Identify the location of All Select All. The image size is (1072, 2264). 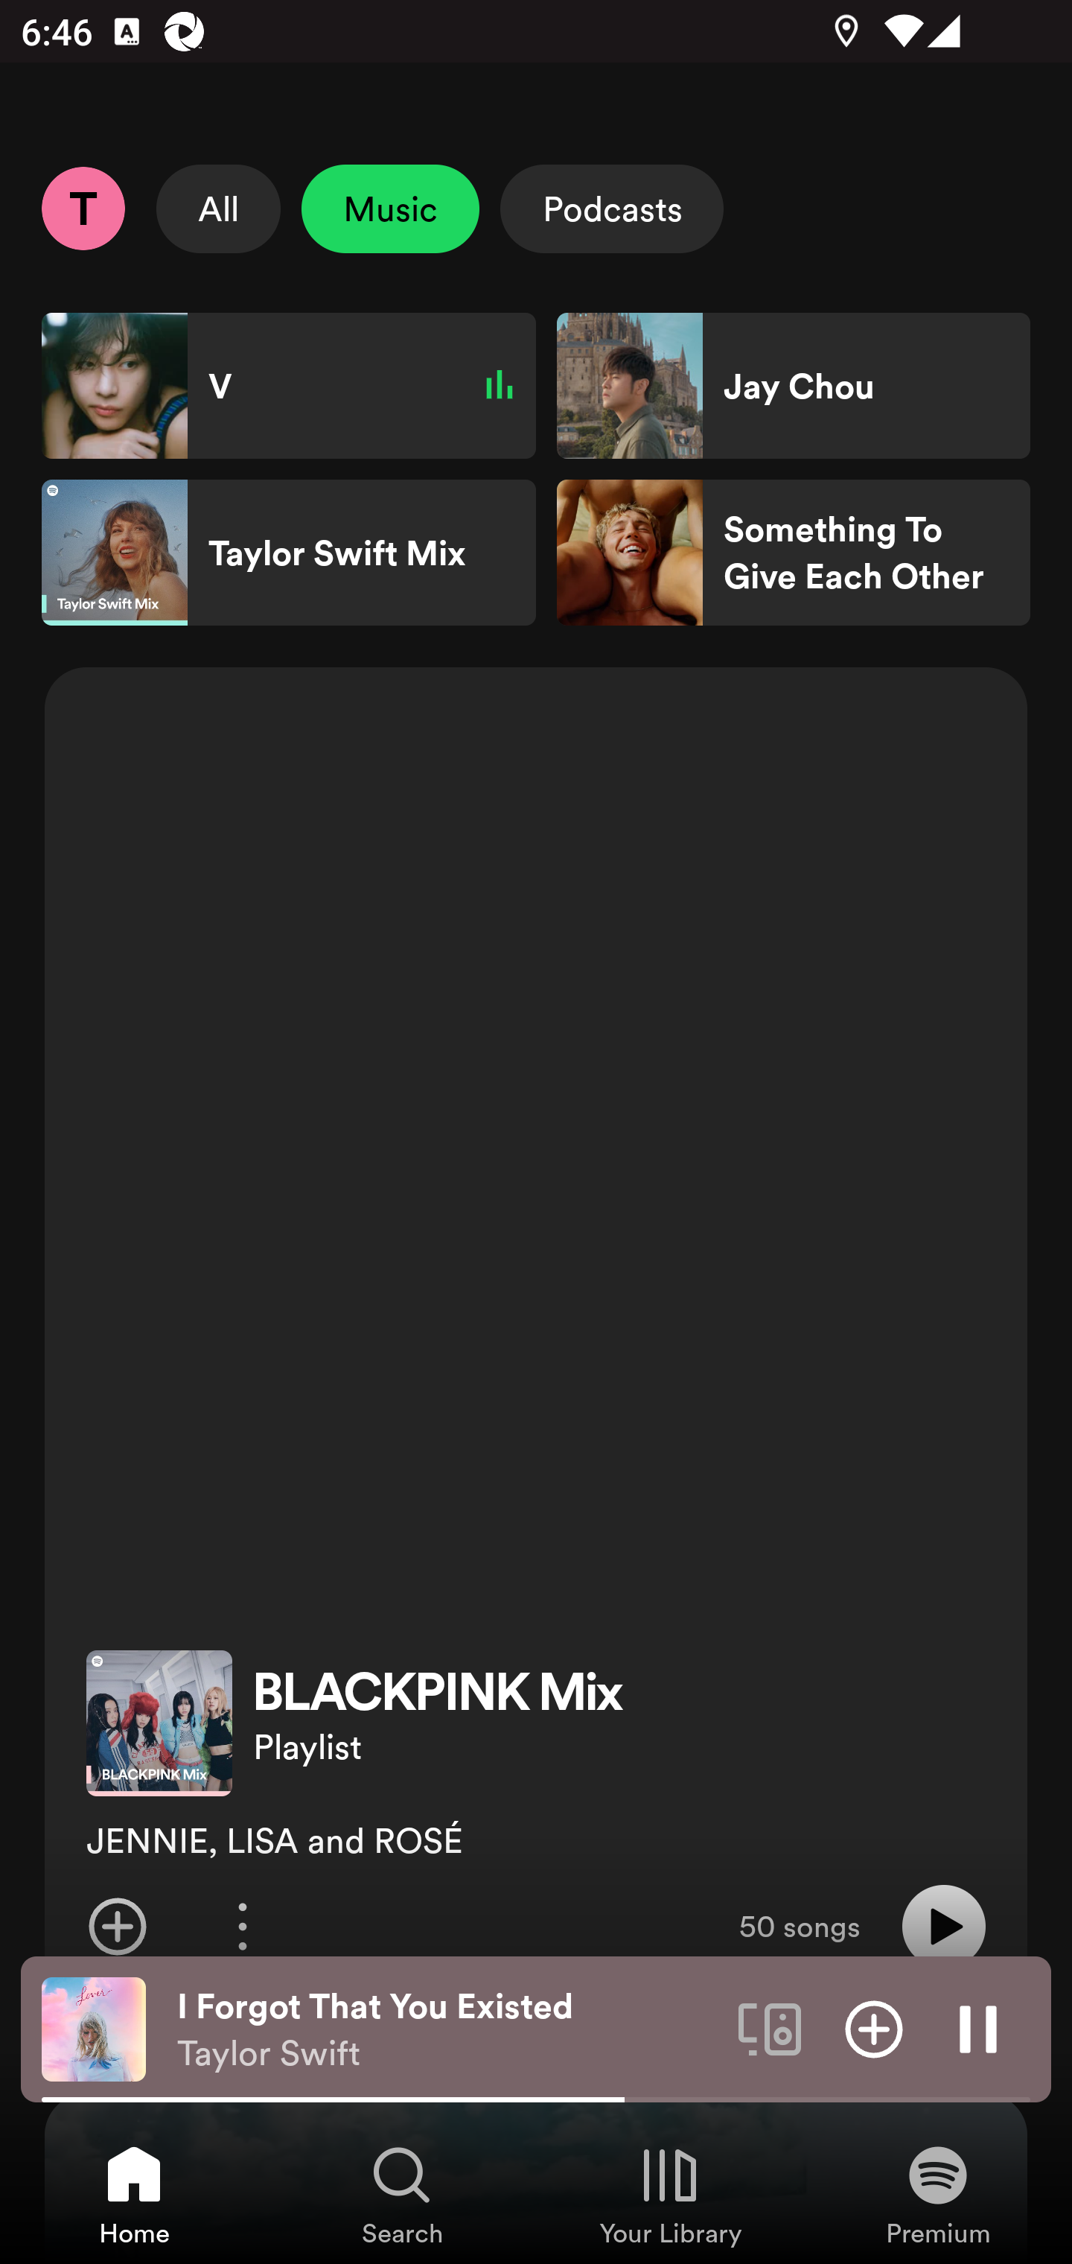
(219, 209).